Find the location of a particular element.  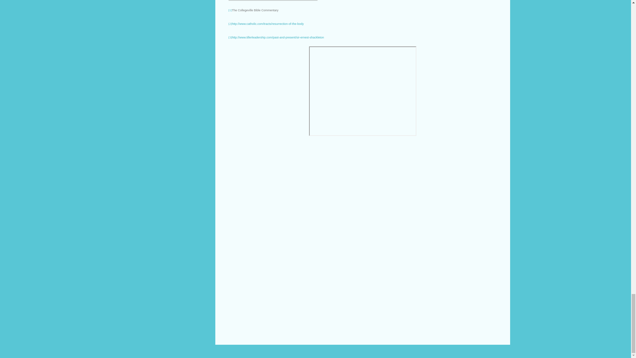

Email Post is located at coordinates (246, 173).